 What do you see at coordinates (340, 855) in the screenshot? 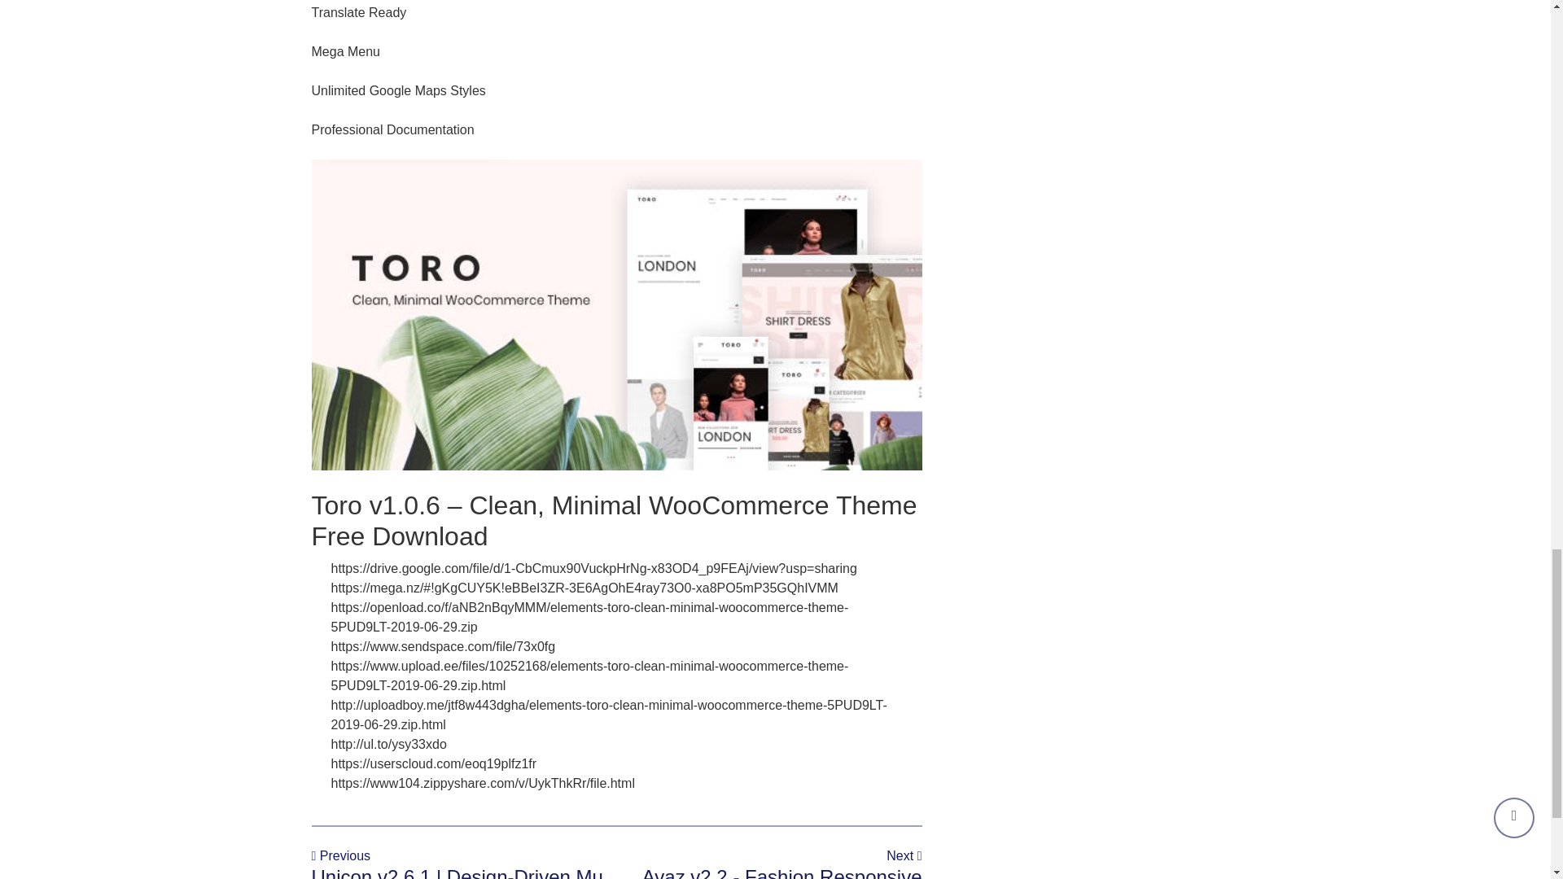
I see `Previous` at bounding box center [340, 855].